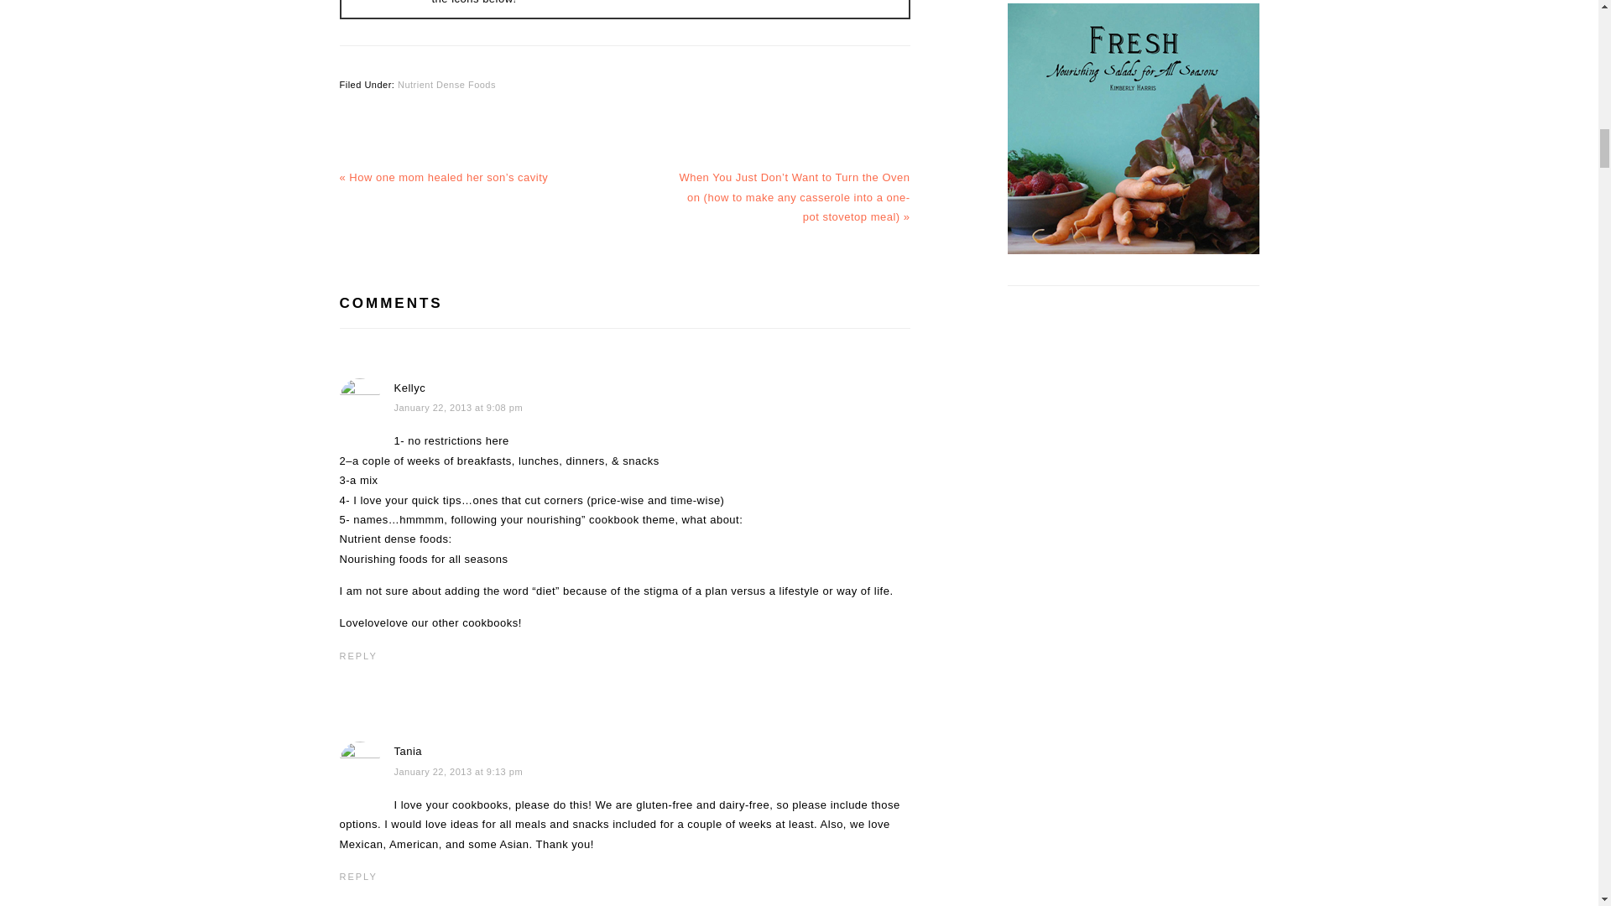  I want to click on Nutrient Dense Foods, so click(446, 83).